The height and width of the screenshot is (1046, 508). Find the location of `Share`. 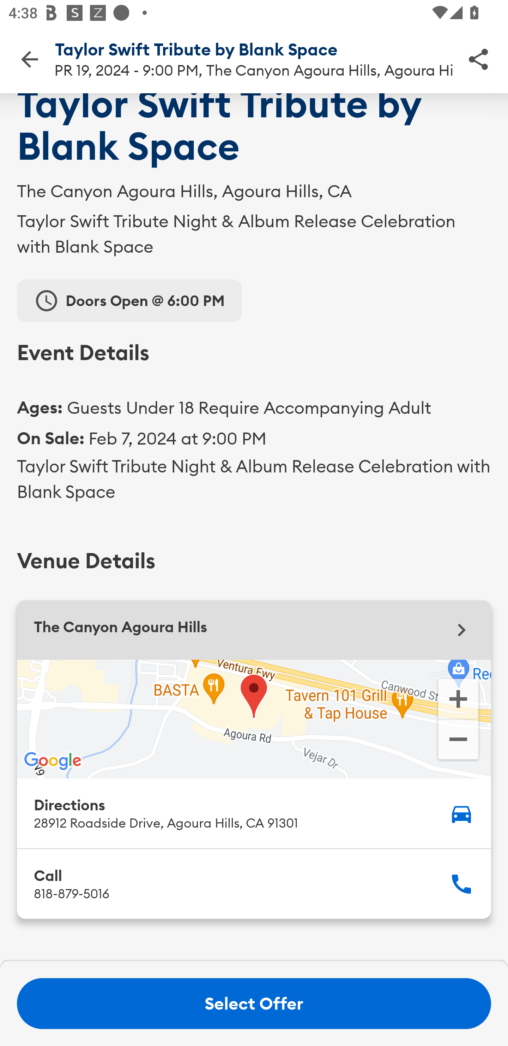

Share is located at coordinates (478, 59).